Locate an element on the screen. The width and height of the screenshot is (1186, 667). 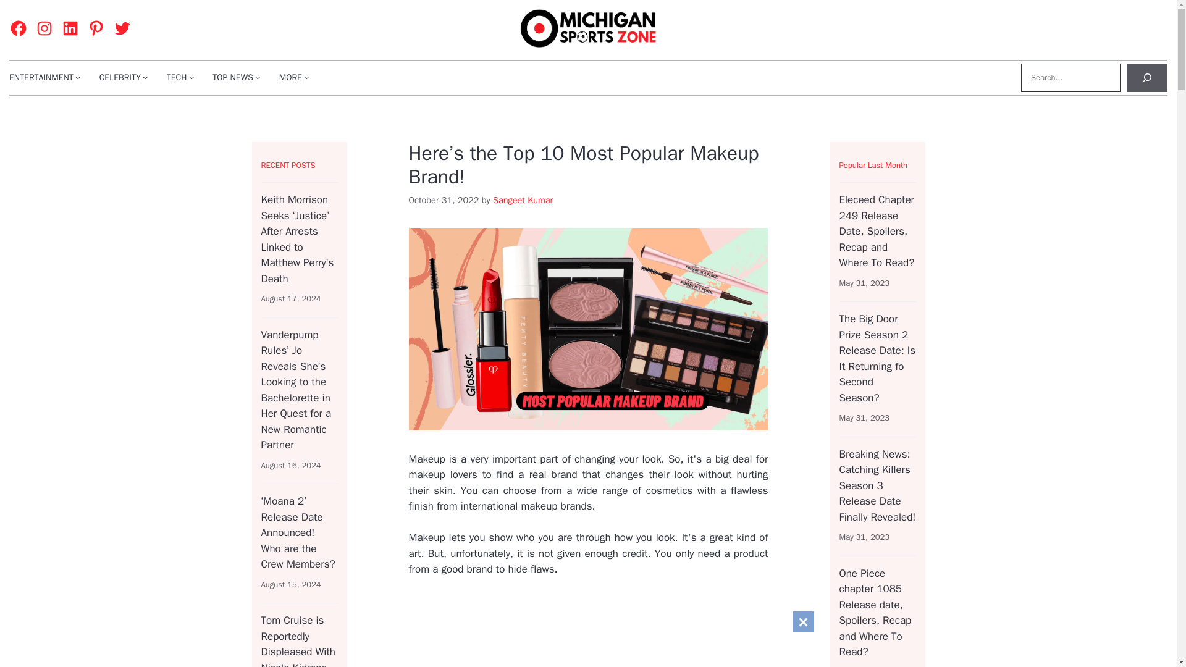
TOP NEWS is located at coordinates (232, 77).